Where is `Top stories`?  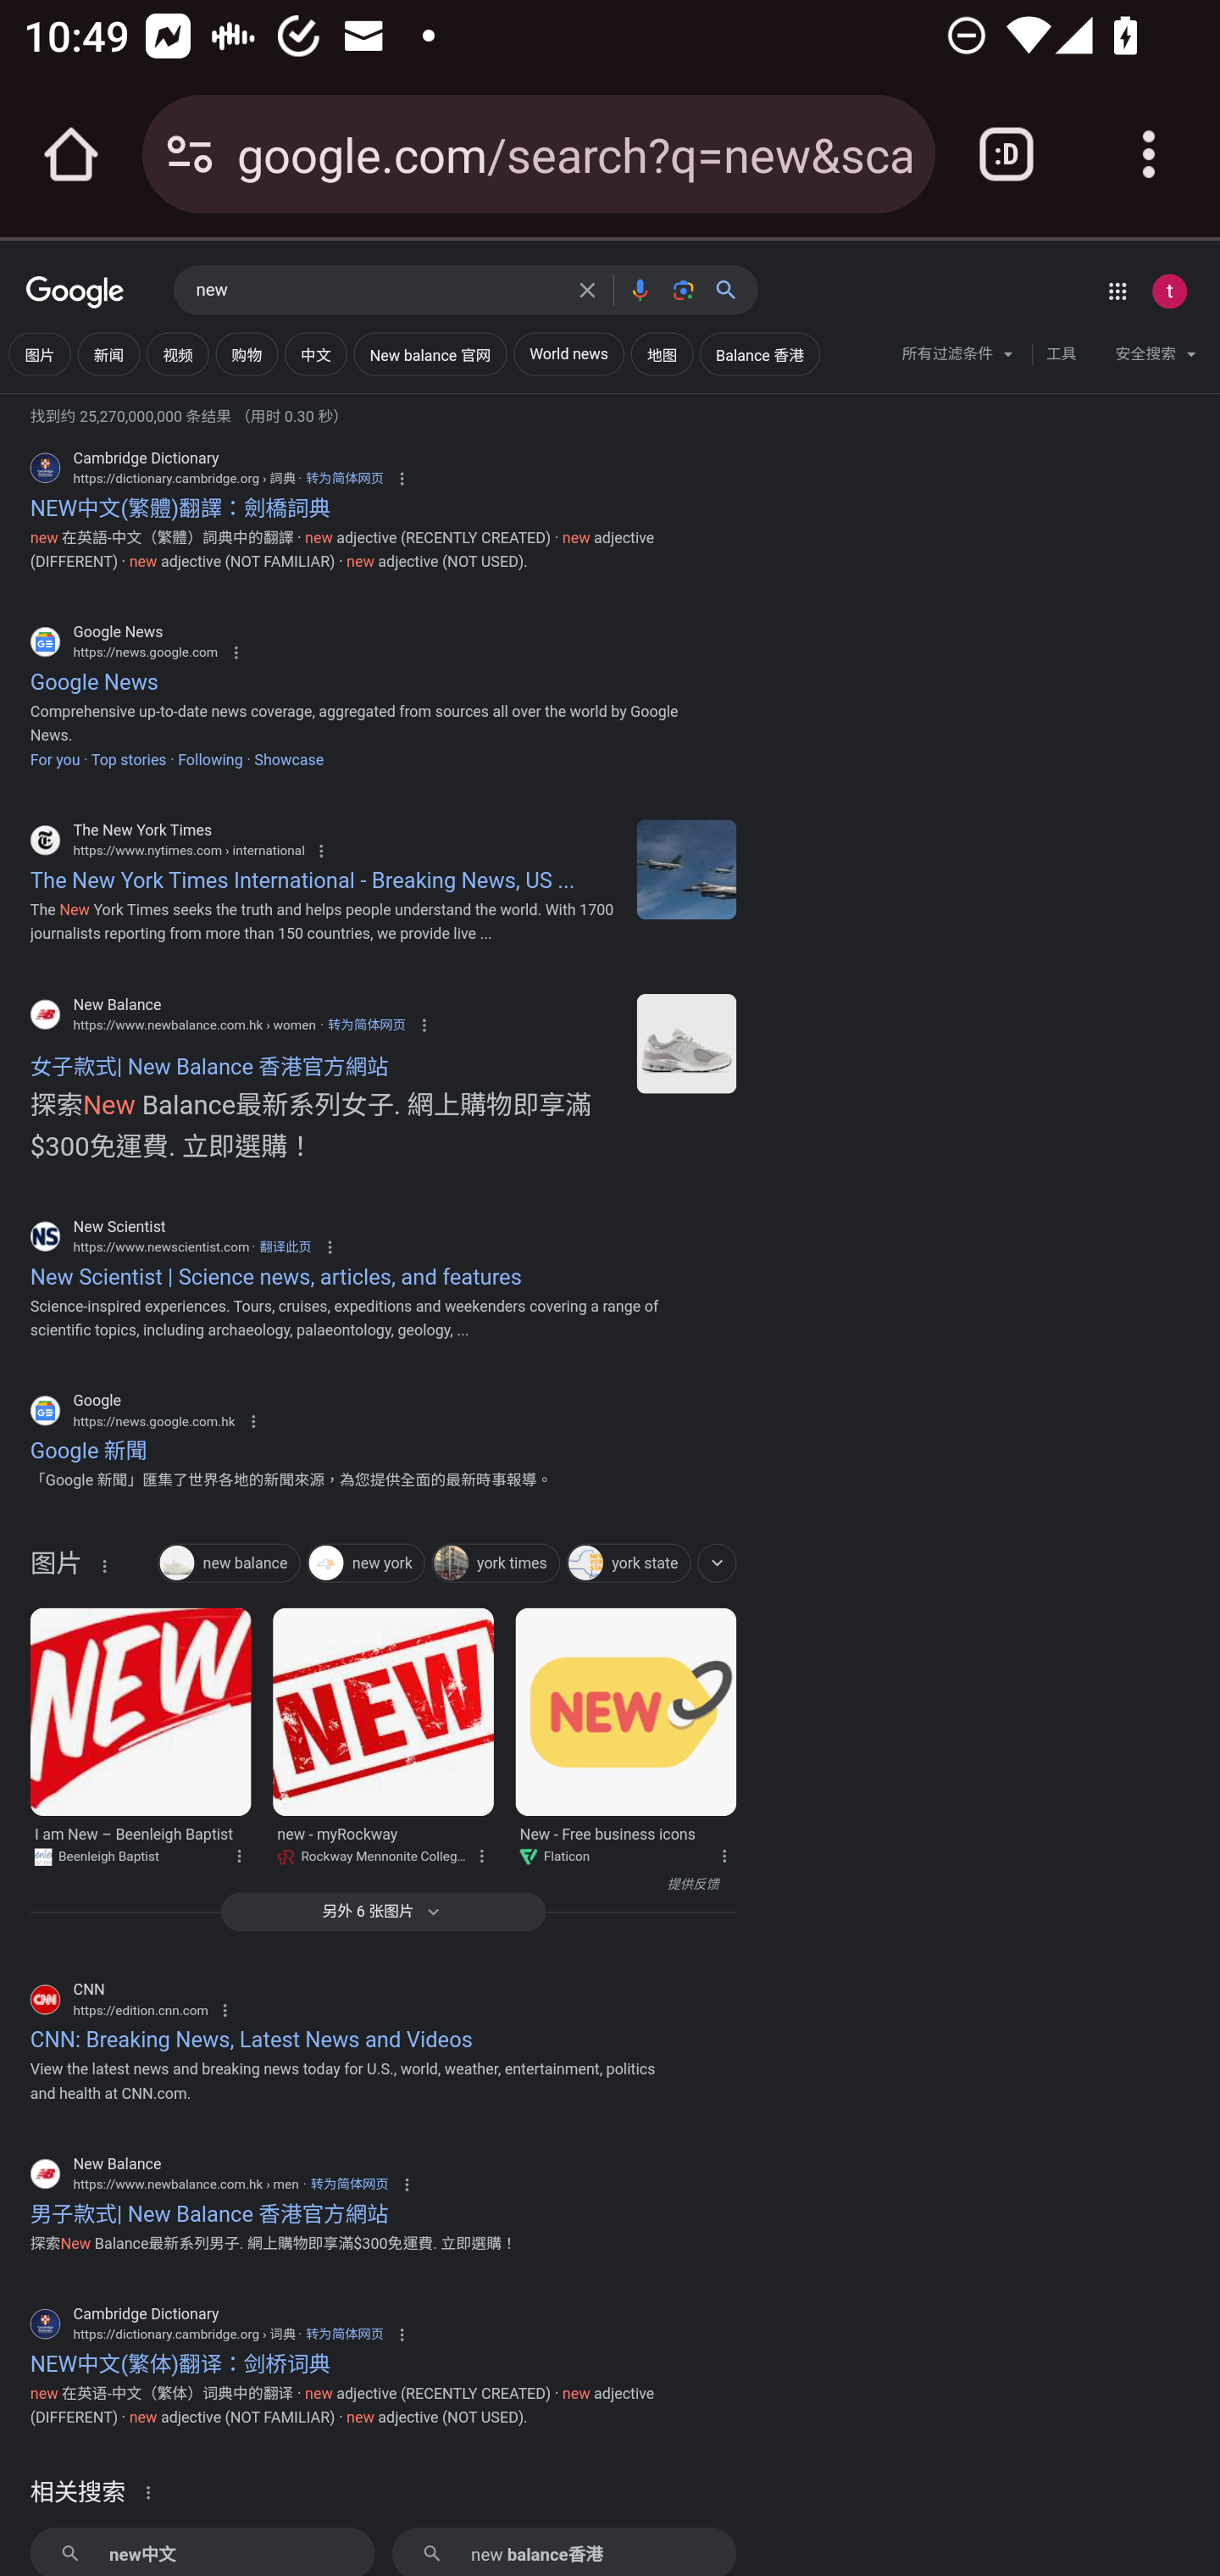 Top stories is located at coordinates (127, 758).